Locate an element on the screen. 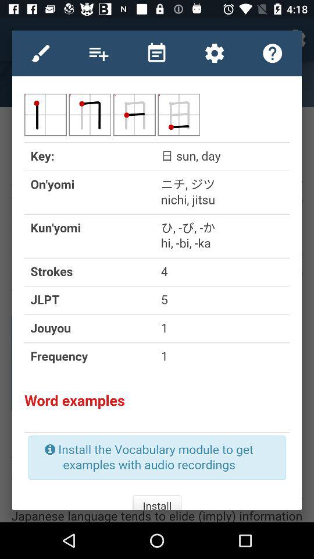  go to help is located at coordinates (272, 53).